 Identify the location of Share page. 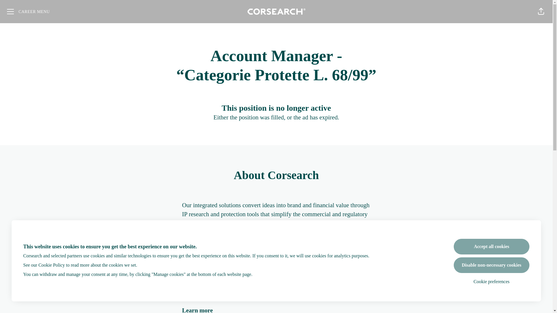
(541, 12).